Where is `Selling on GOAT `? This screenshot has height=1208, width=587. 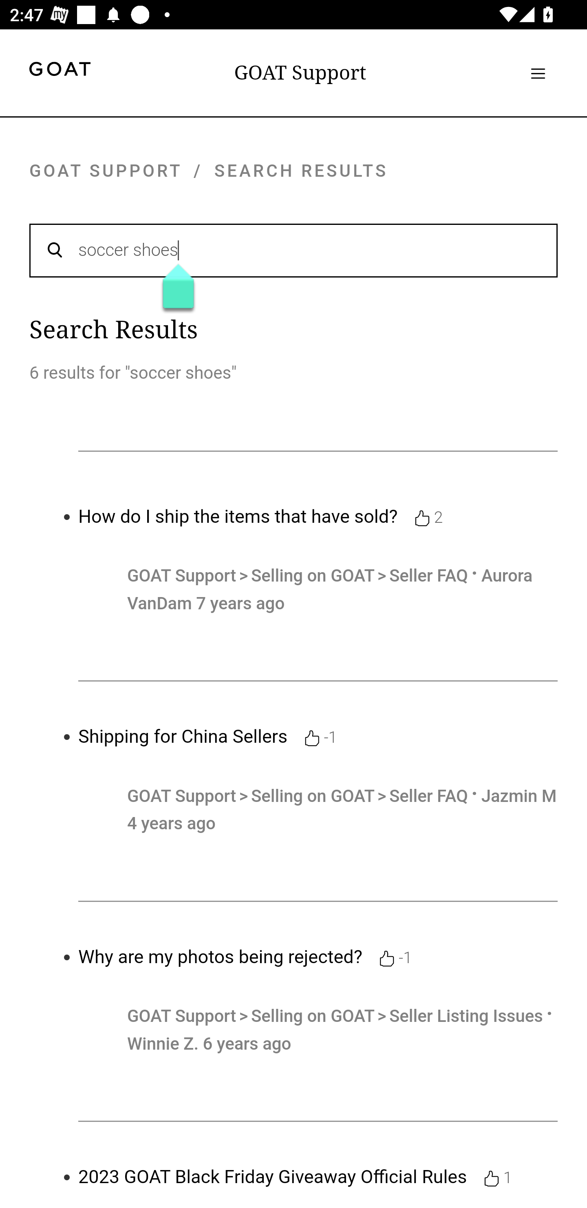
Selling on GOAT  is located at coordinates (315, 797).